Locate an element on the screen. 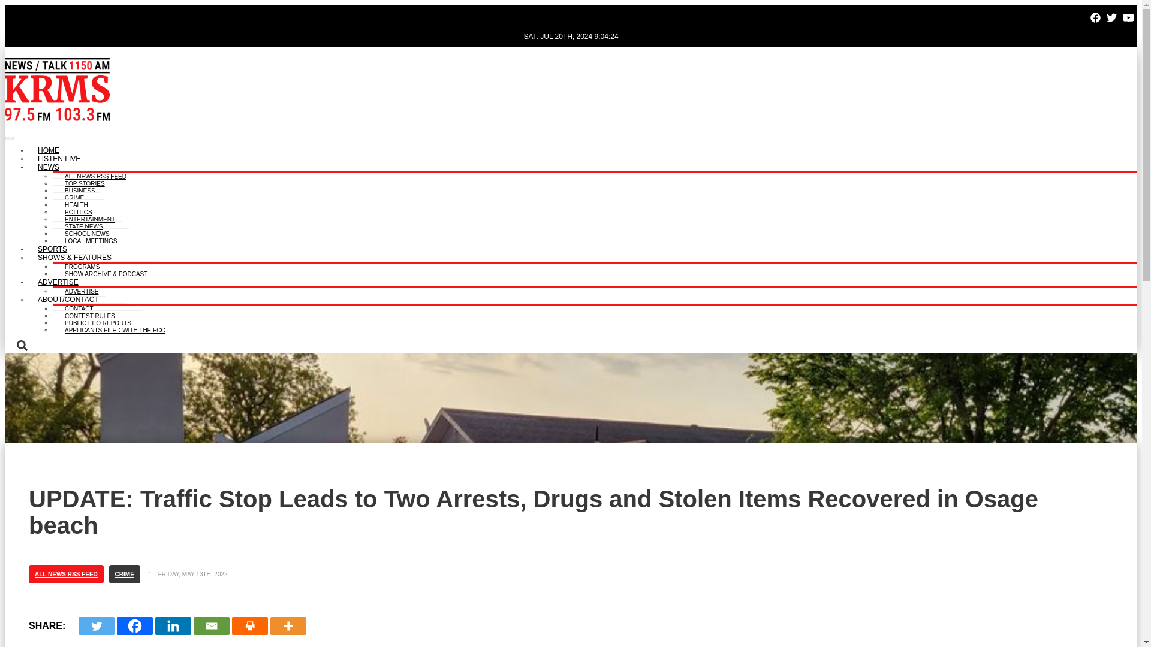  NEWS is located at coordinates (49, 168).